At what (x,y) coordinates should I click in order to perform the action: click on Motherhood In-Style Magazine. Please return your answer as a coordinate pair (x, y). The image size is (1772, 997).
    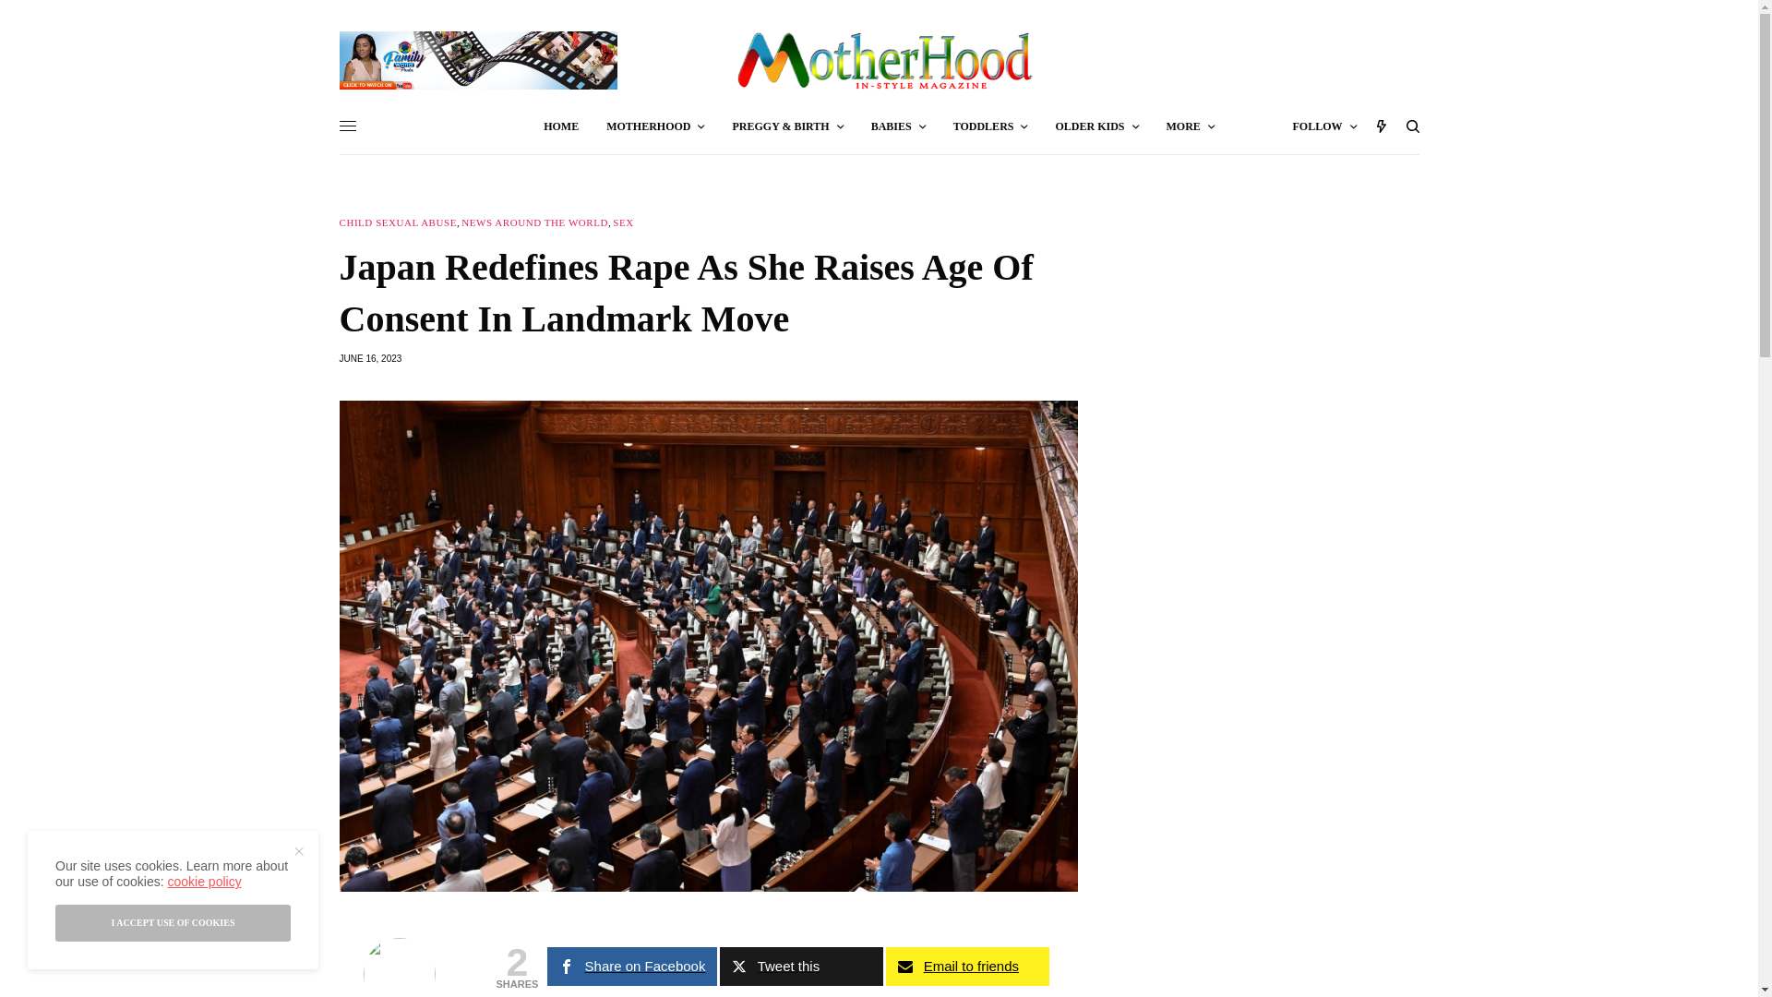
    Looking at the image, I should click on (878, 61).